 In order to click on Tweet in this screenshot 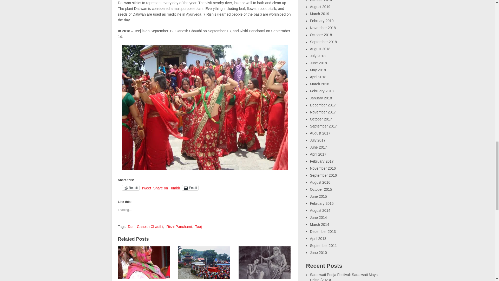, I will do `click(146, 187)`.